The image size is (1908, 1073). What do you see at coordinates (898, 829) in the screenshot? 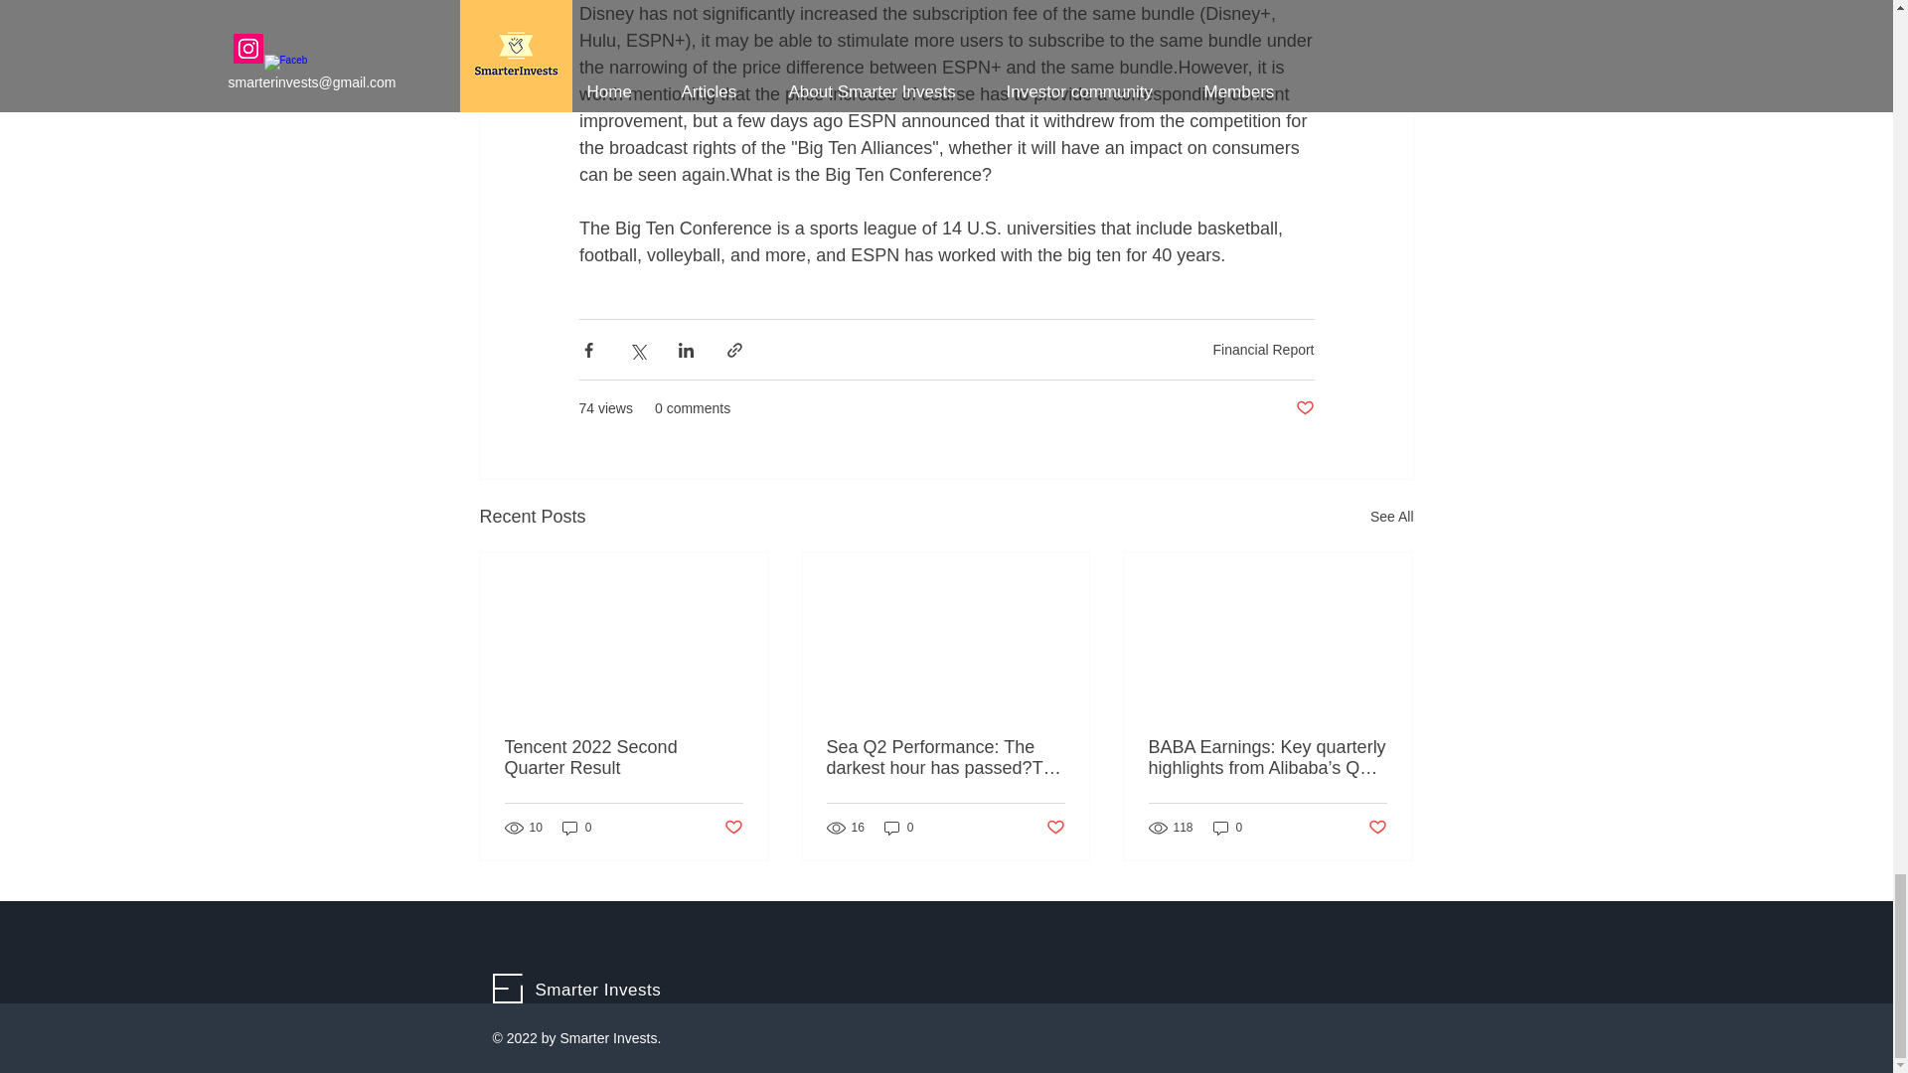
I see `0` at bounding box center [898, 829].